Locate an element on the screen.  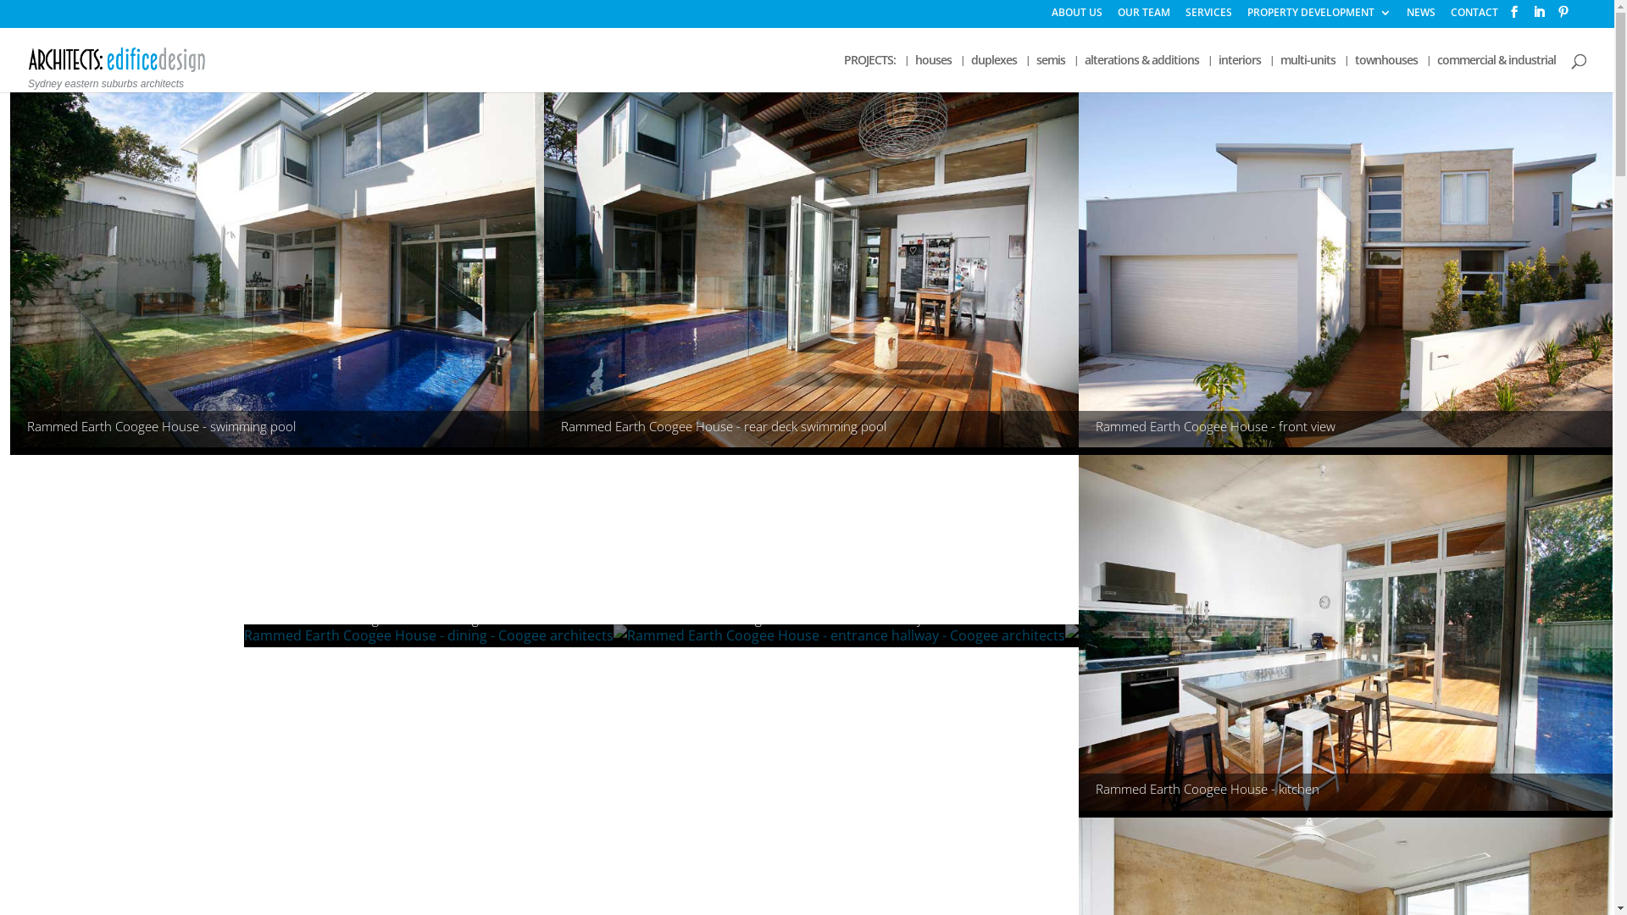
commercial & industrial is located at coordinates (1497, 73).